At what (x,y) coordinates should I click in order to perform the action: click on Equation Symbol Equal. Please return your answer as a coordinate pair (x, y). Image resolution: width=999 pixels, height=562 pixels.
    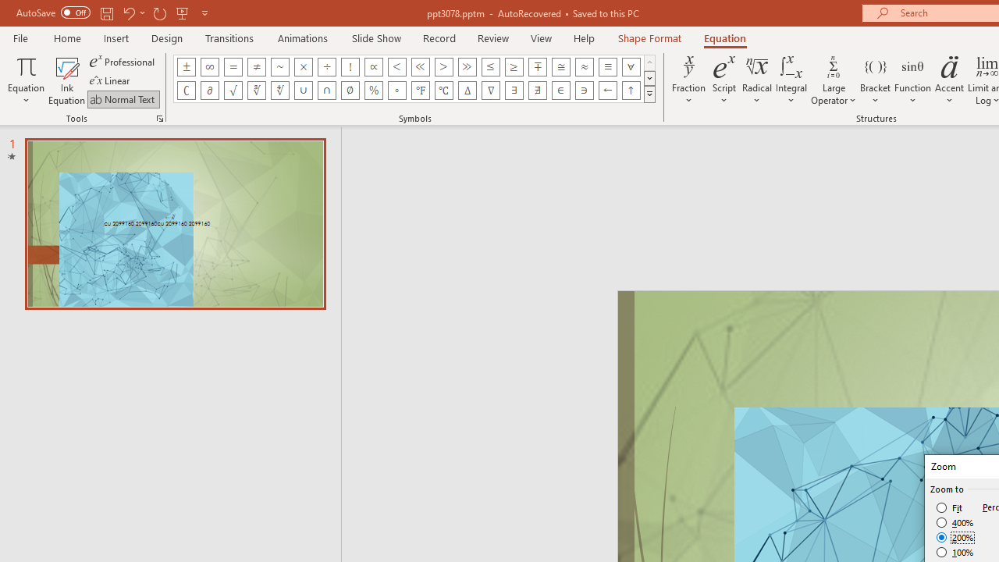
    Looking at the image, I should click on (233, 67).